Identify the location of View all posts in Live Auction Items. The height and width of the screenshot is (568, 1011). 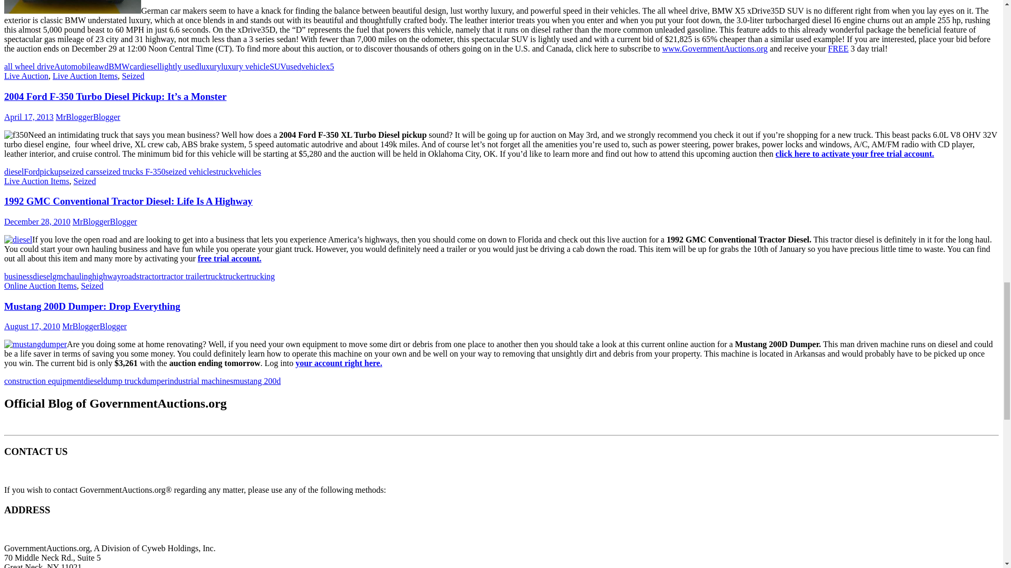
(37, 181).